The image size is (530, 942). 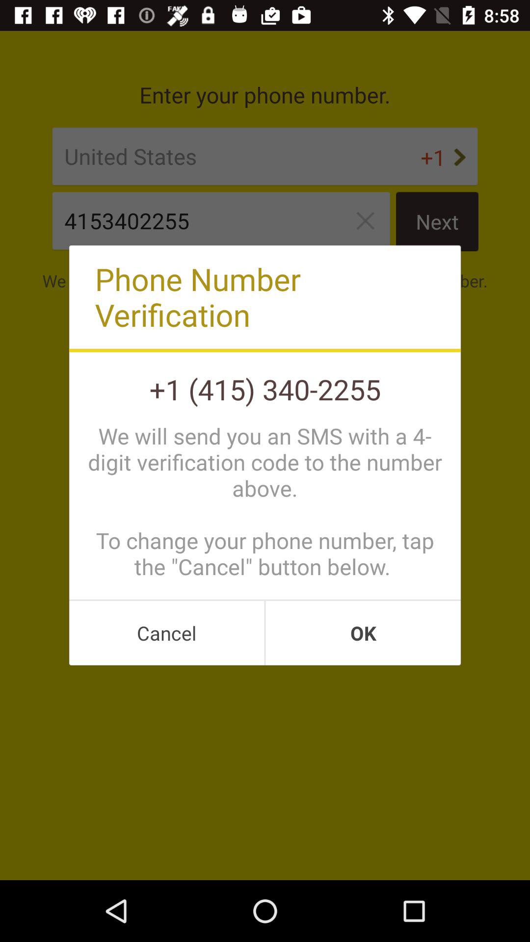 I want to click on select the item at the bottom right corner, so click(x=363, y=633).